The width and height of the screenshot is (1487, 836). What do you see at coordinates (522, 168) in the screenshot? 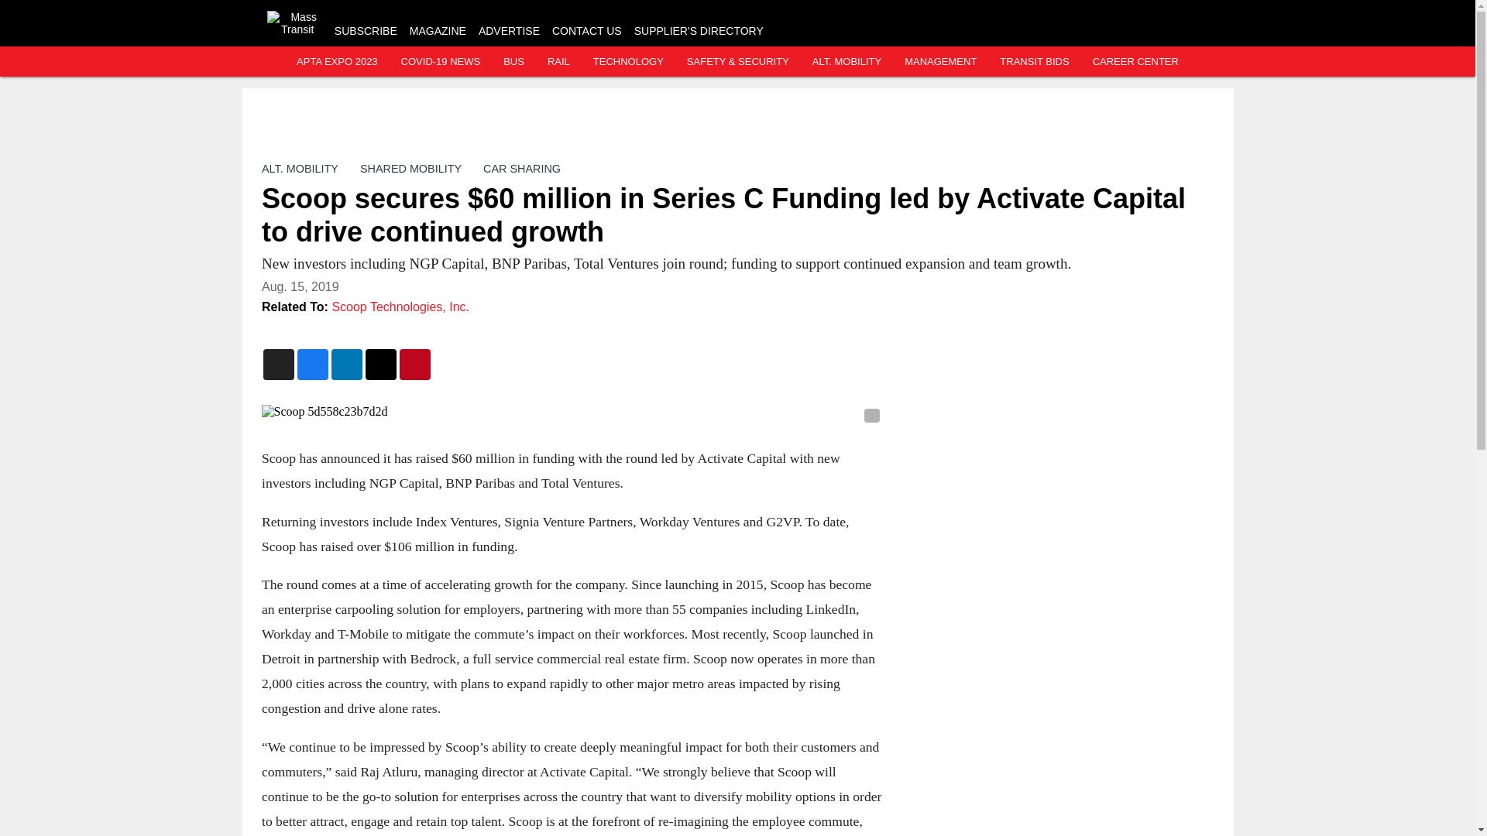
I see `CAR SHARING` at bounding box center [522, 168].